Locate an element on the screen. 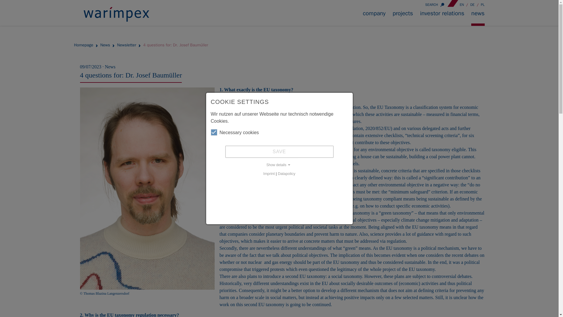 Image resolution: width=563 pixels, height=317 pixels. Newsletter is located at coordinates (127, 45).